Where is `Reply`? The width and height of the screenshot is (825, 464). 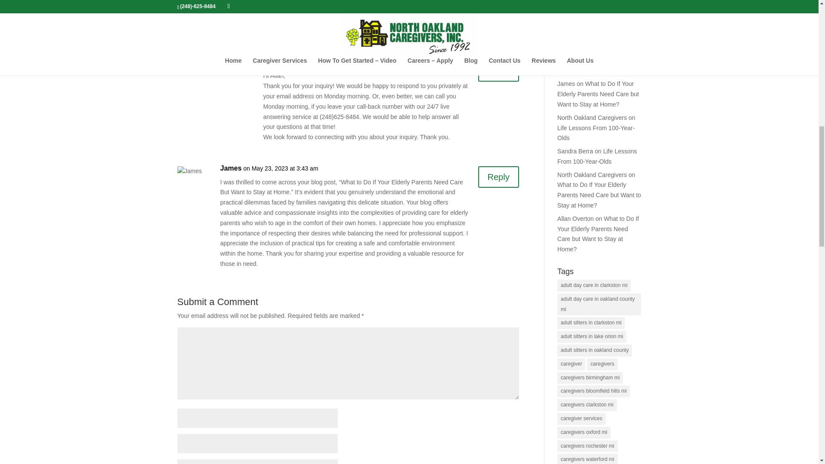
Reply is located at coordinates (498, 71).